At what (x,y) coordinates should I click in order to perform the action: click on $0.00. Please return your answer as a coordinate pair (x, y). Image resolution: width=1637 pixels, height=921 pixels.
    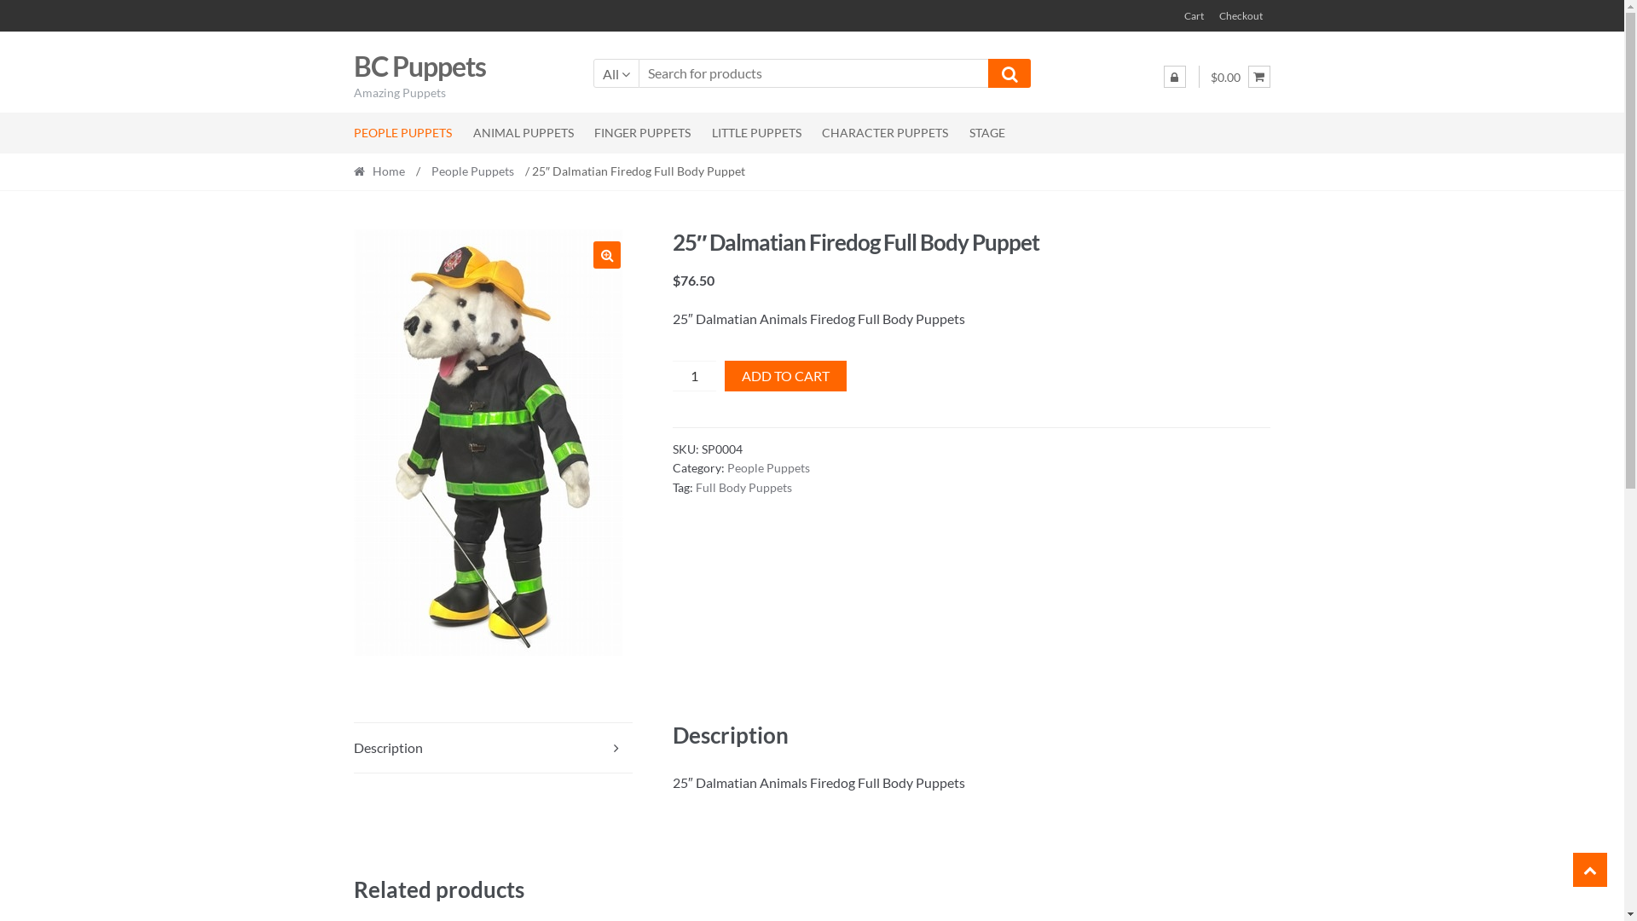
    Looking at the image, I should click on (1241, 78).